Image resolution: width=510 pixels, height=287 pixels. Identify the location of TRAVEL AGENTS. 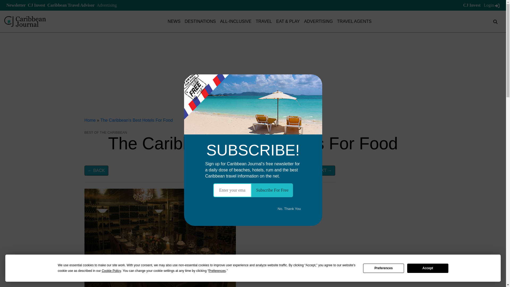
(354, 21).